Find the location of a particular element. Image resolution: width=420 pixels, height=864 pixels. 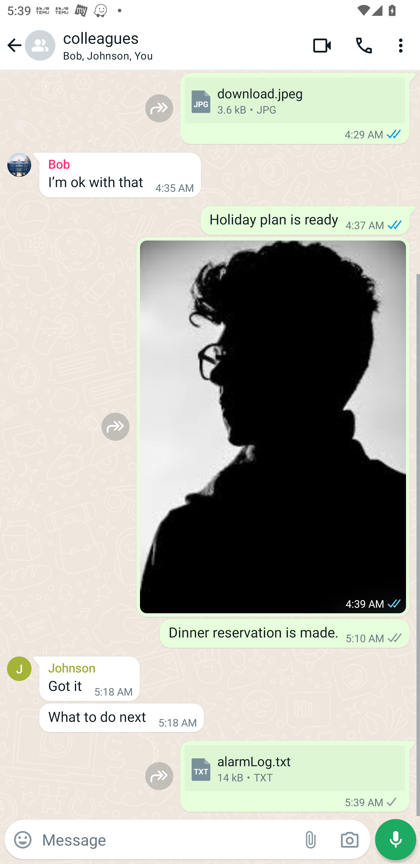

alarmLog.txt 14 kB • TXT is located at coordinates (295, 768).